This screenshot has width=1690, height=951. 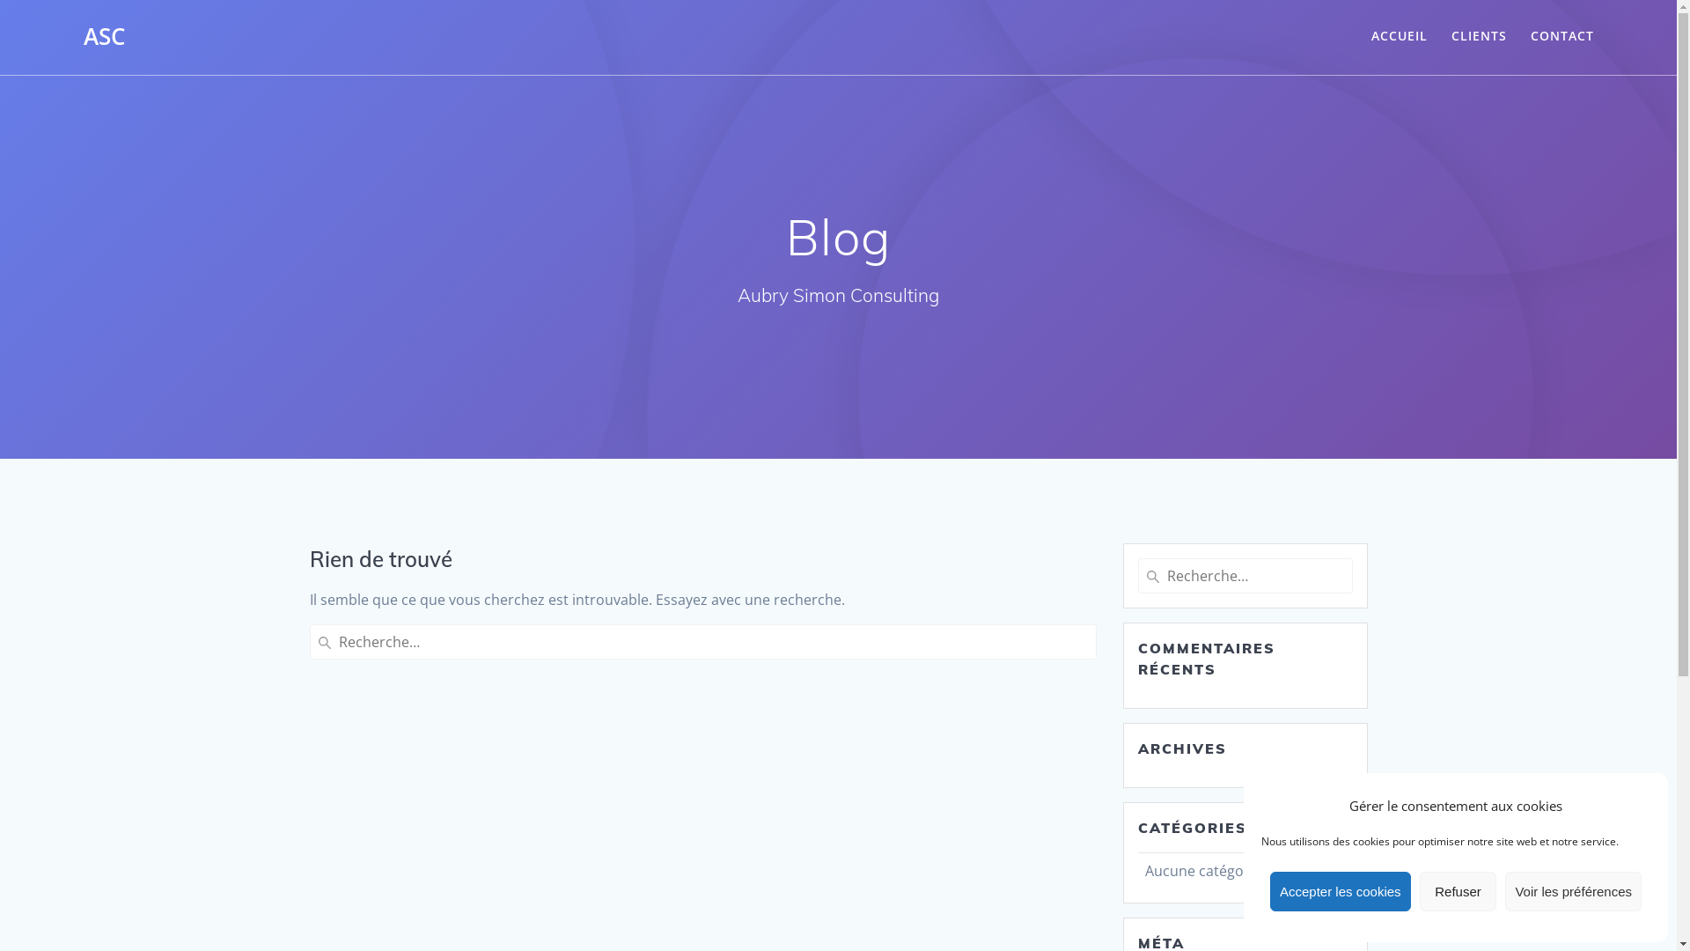 What do you see at coordinates (1562, 37) in the screenshot?
I see `CONTACT` at bounding box center [1562, 37].